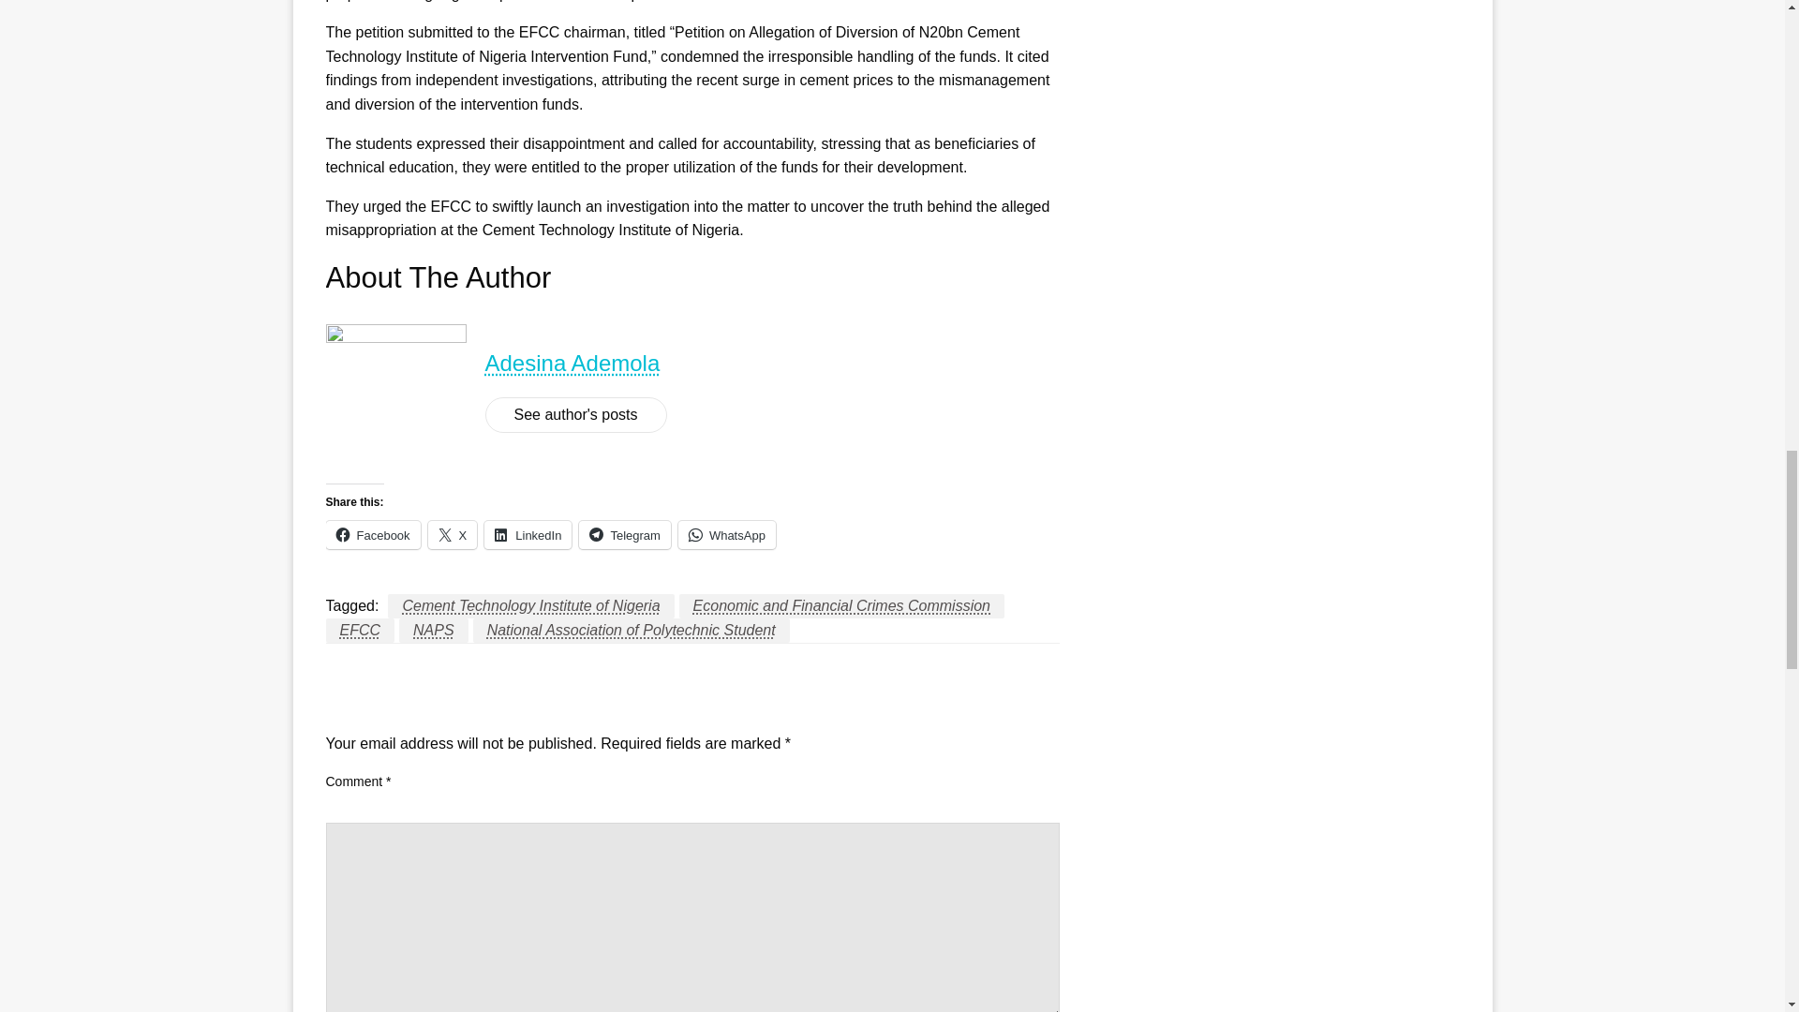  I want to click on WhatsApp, so click(726, 535).